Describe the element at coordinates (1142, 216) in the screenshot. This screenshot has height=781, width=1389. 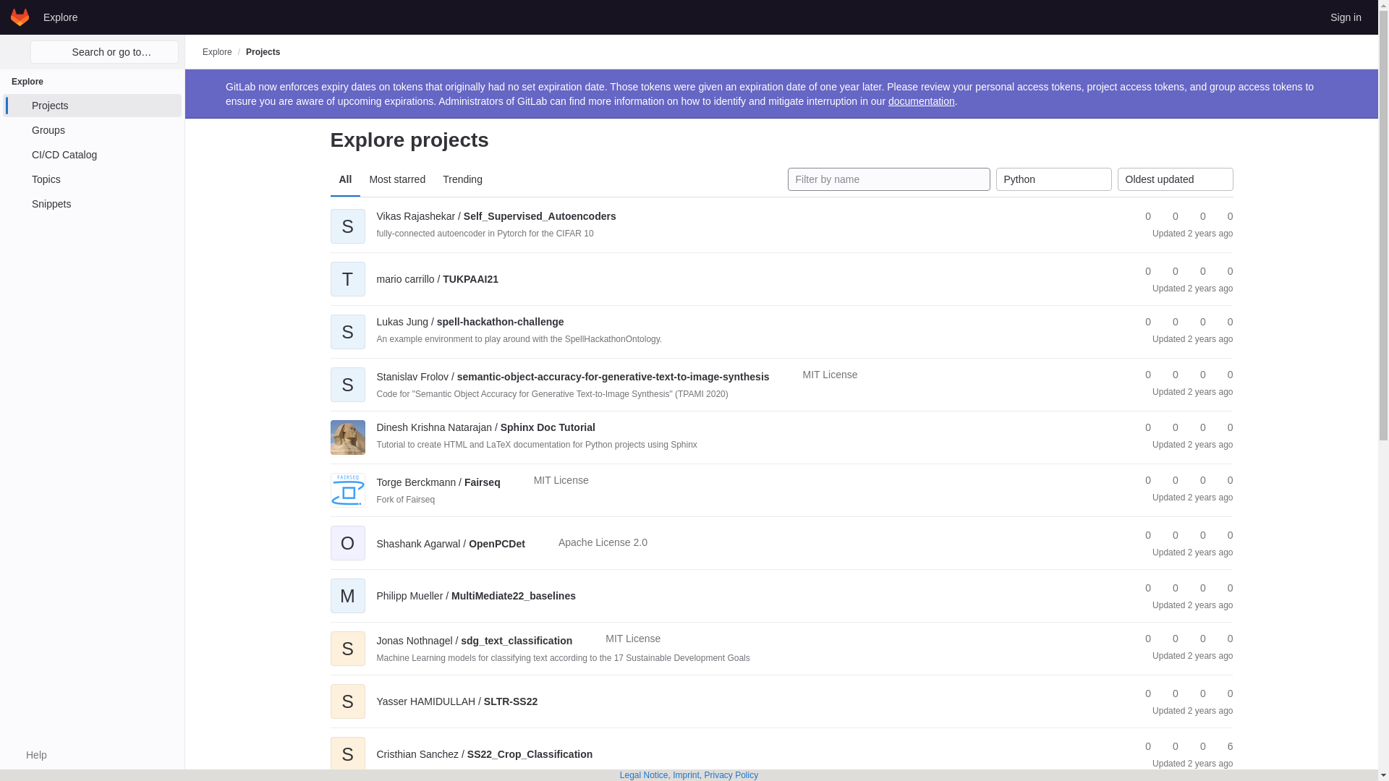
I see `Stars` at that location.